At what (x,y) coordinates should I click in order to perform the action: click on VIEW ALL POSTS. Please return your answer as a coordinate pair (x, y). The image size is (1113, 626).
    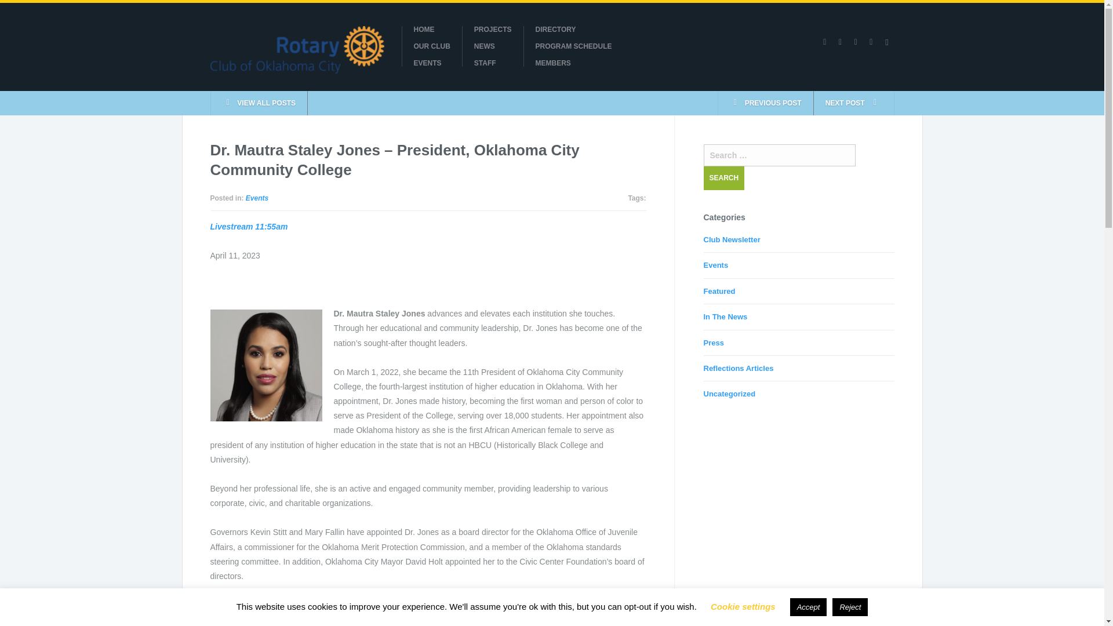
    Looking at the image, I should click on (259, 103).